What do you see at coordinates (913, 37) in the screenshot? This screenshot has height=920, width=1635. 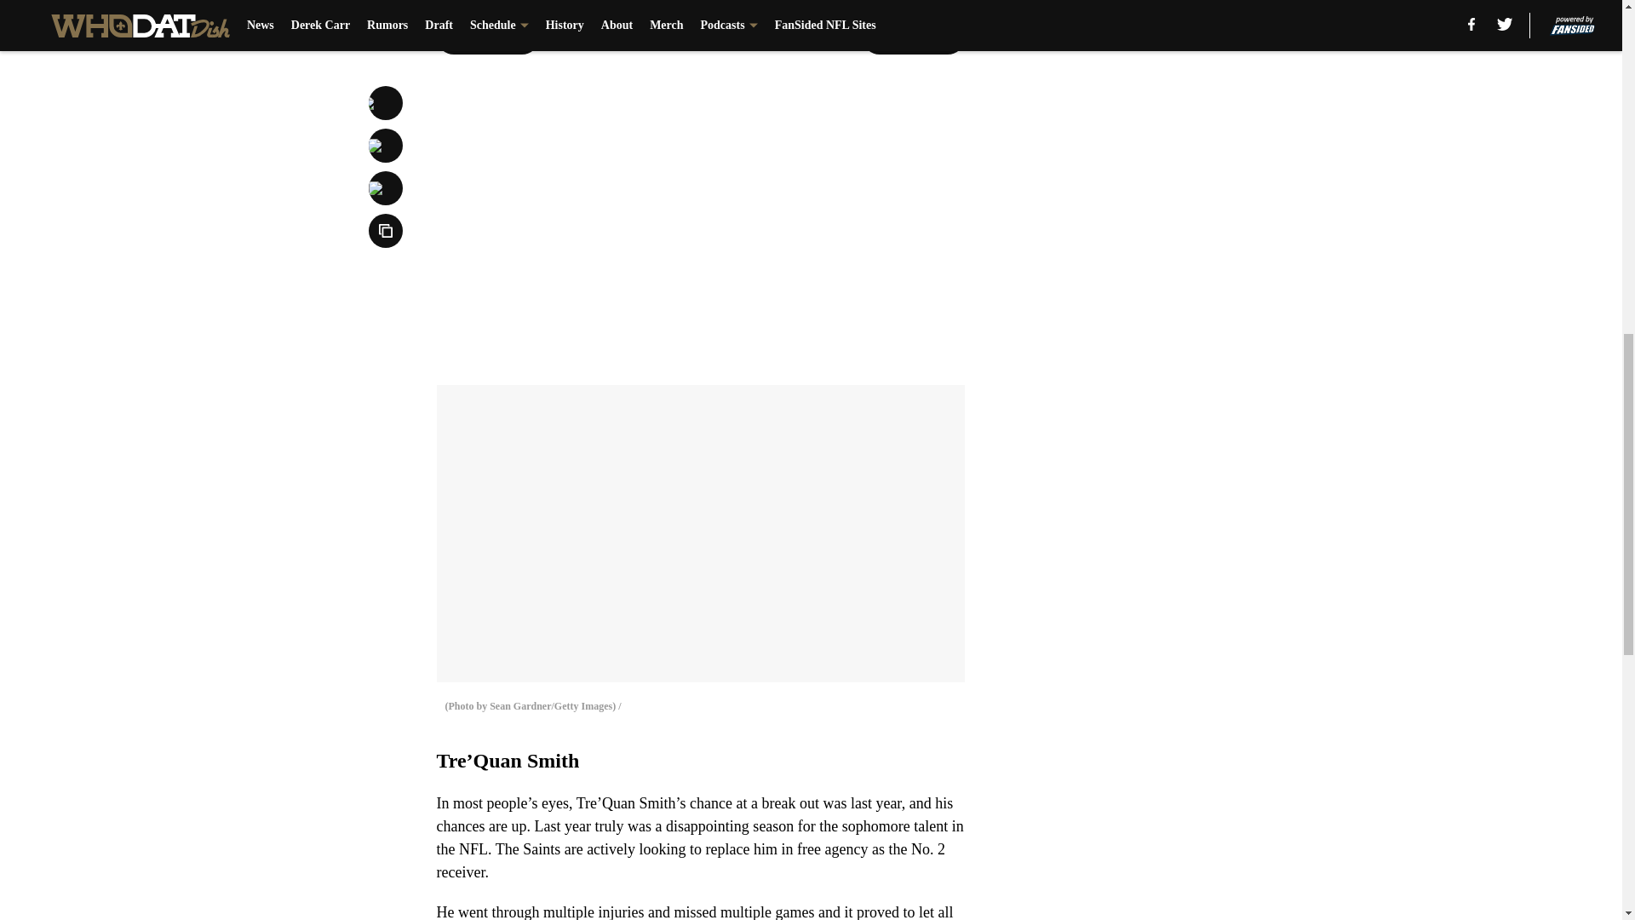 I see `Next` at bounding box center [913, 37].